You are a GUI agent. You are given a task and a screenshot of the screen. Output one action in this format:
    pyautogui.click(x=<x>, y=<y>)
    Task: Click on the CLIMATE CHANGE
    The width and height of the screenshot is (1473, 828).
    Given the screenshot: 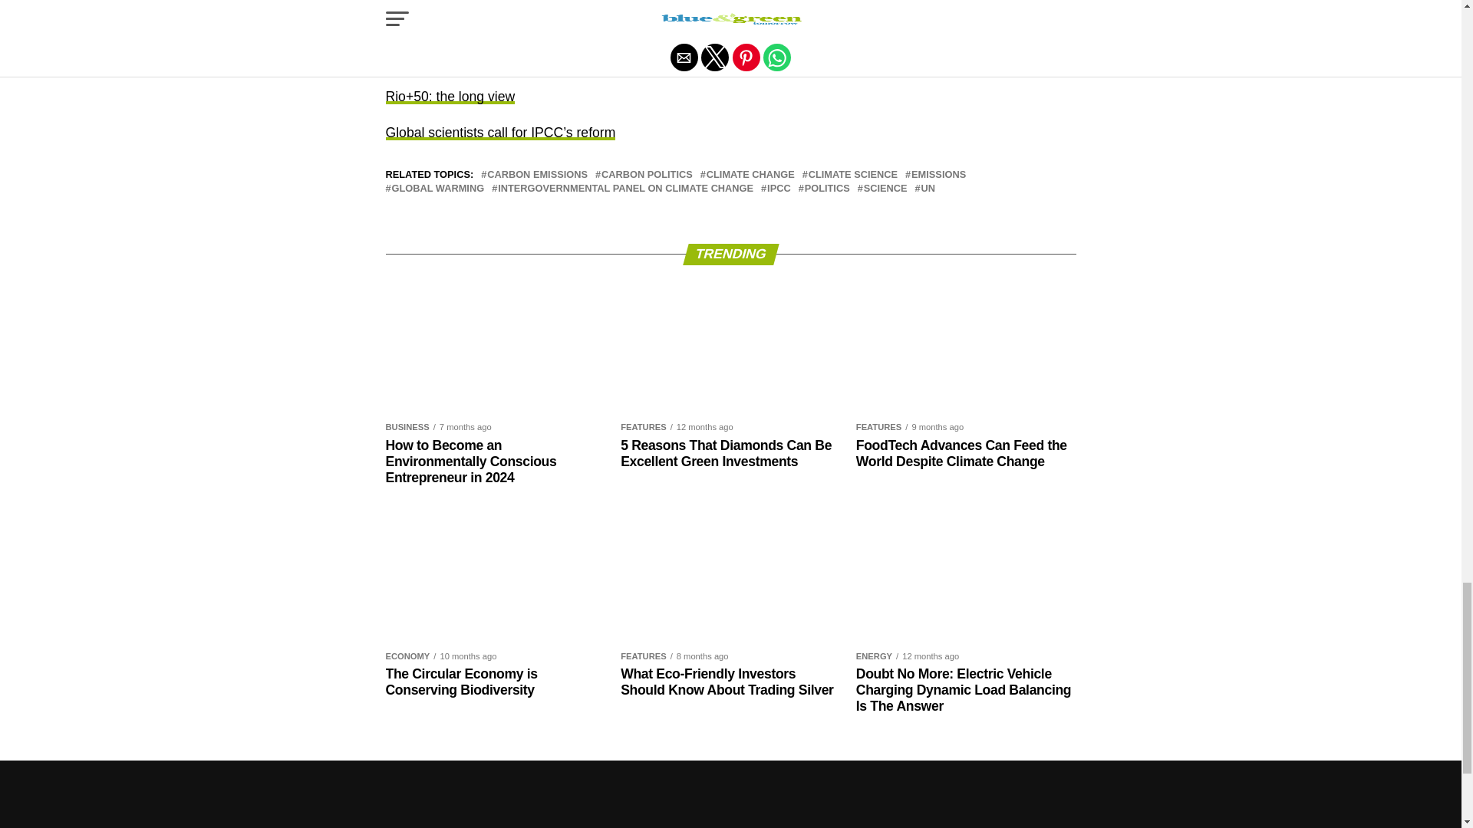 What is the action you would take?
    pyautogui.click(x=750, y=175)
    